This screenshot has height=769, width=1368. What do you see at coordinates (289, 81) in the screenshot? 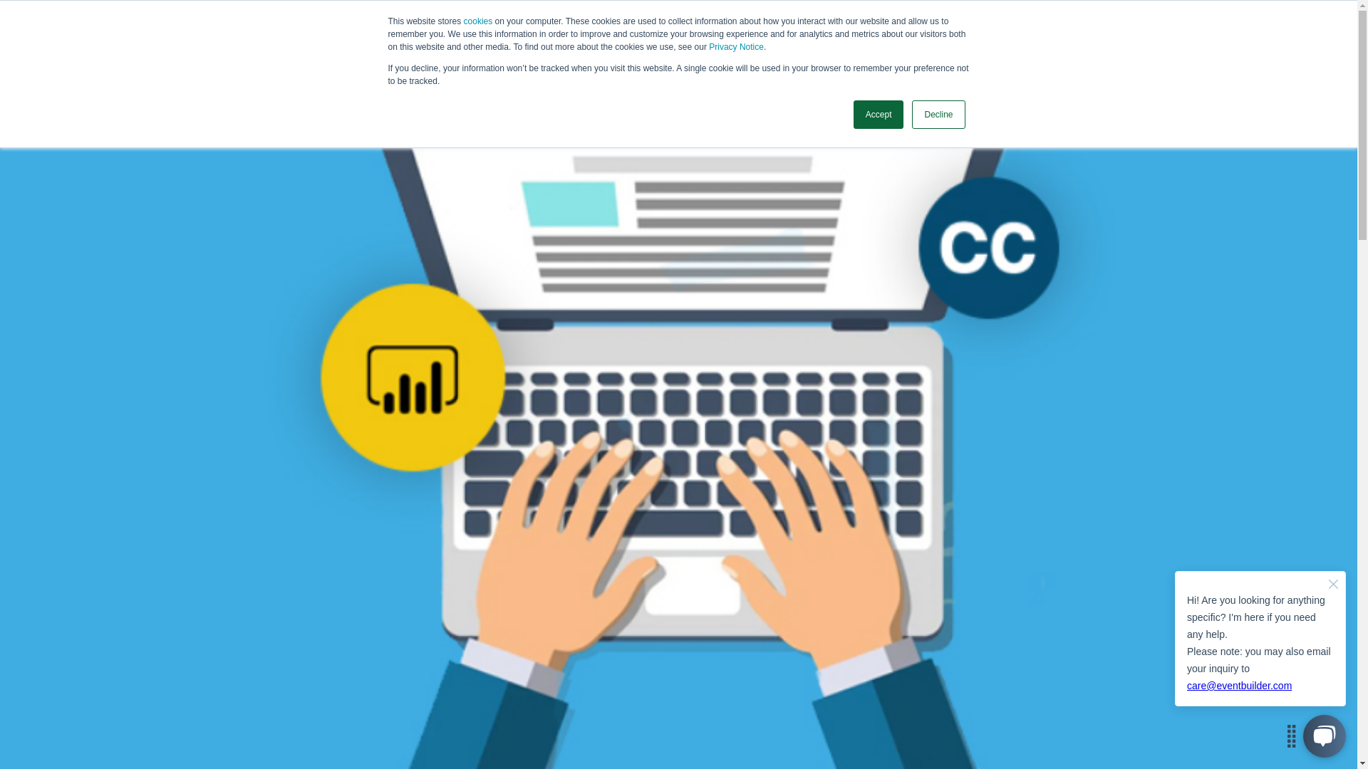
I see `Software` at bounding box center [289, 81].